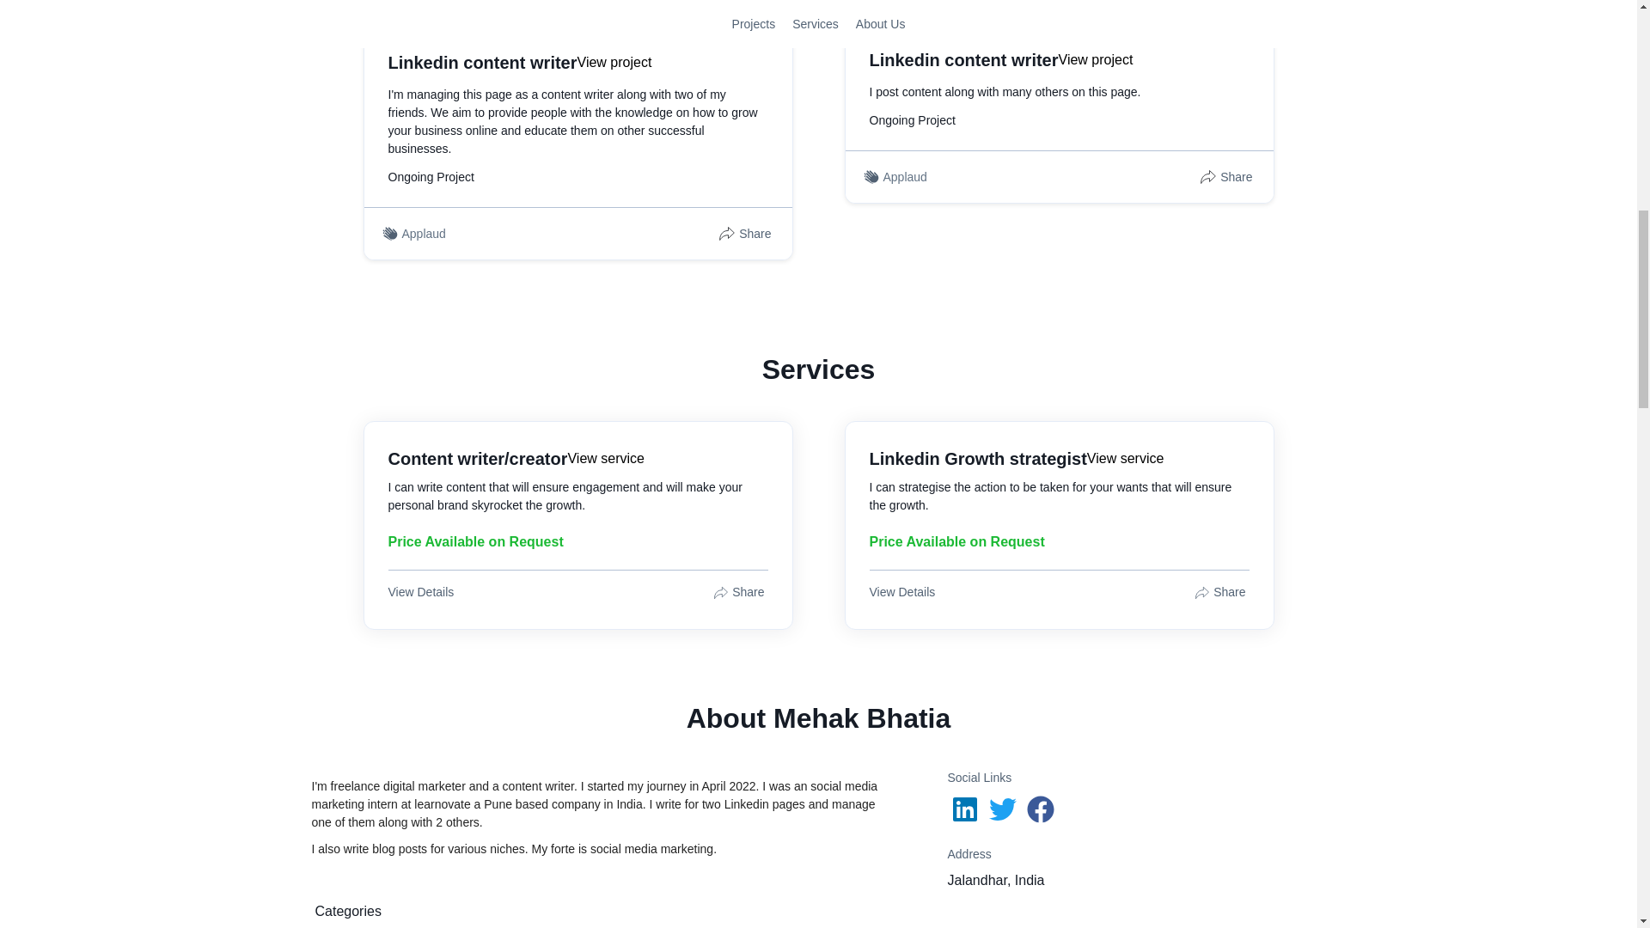  What do you see at coordinates (746, 234) in the screenshot?
I see `Share` at bounding box center [746, 234].